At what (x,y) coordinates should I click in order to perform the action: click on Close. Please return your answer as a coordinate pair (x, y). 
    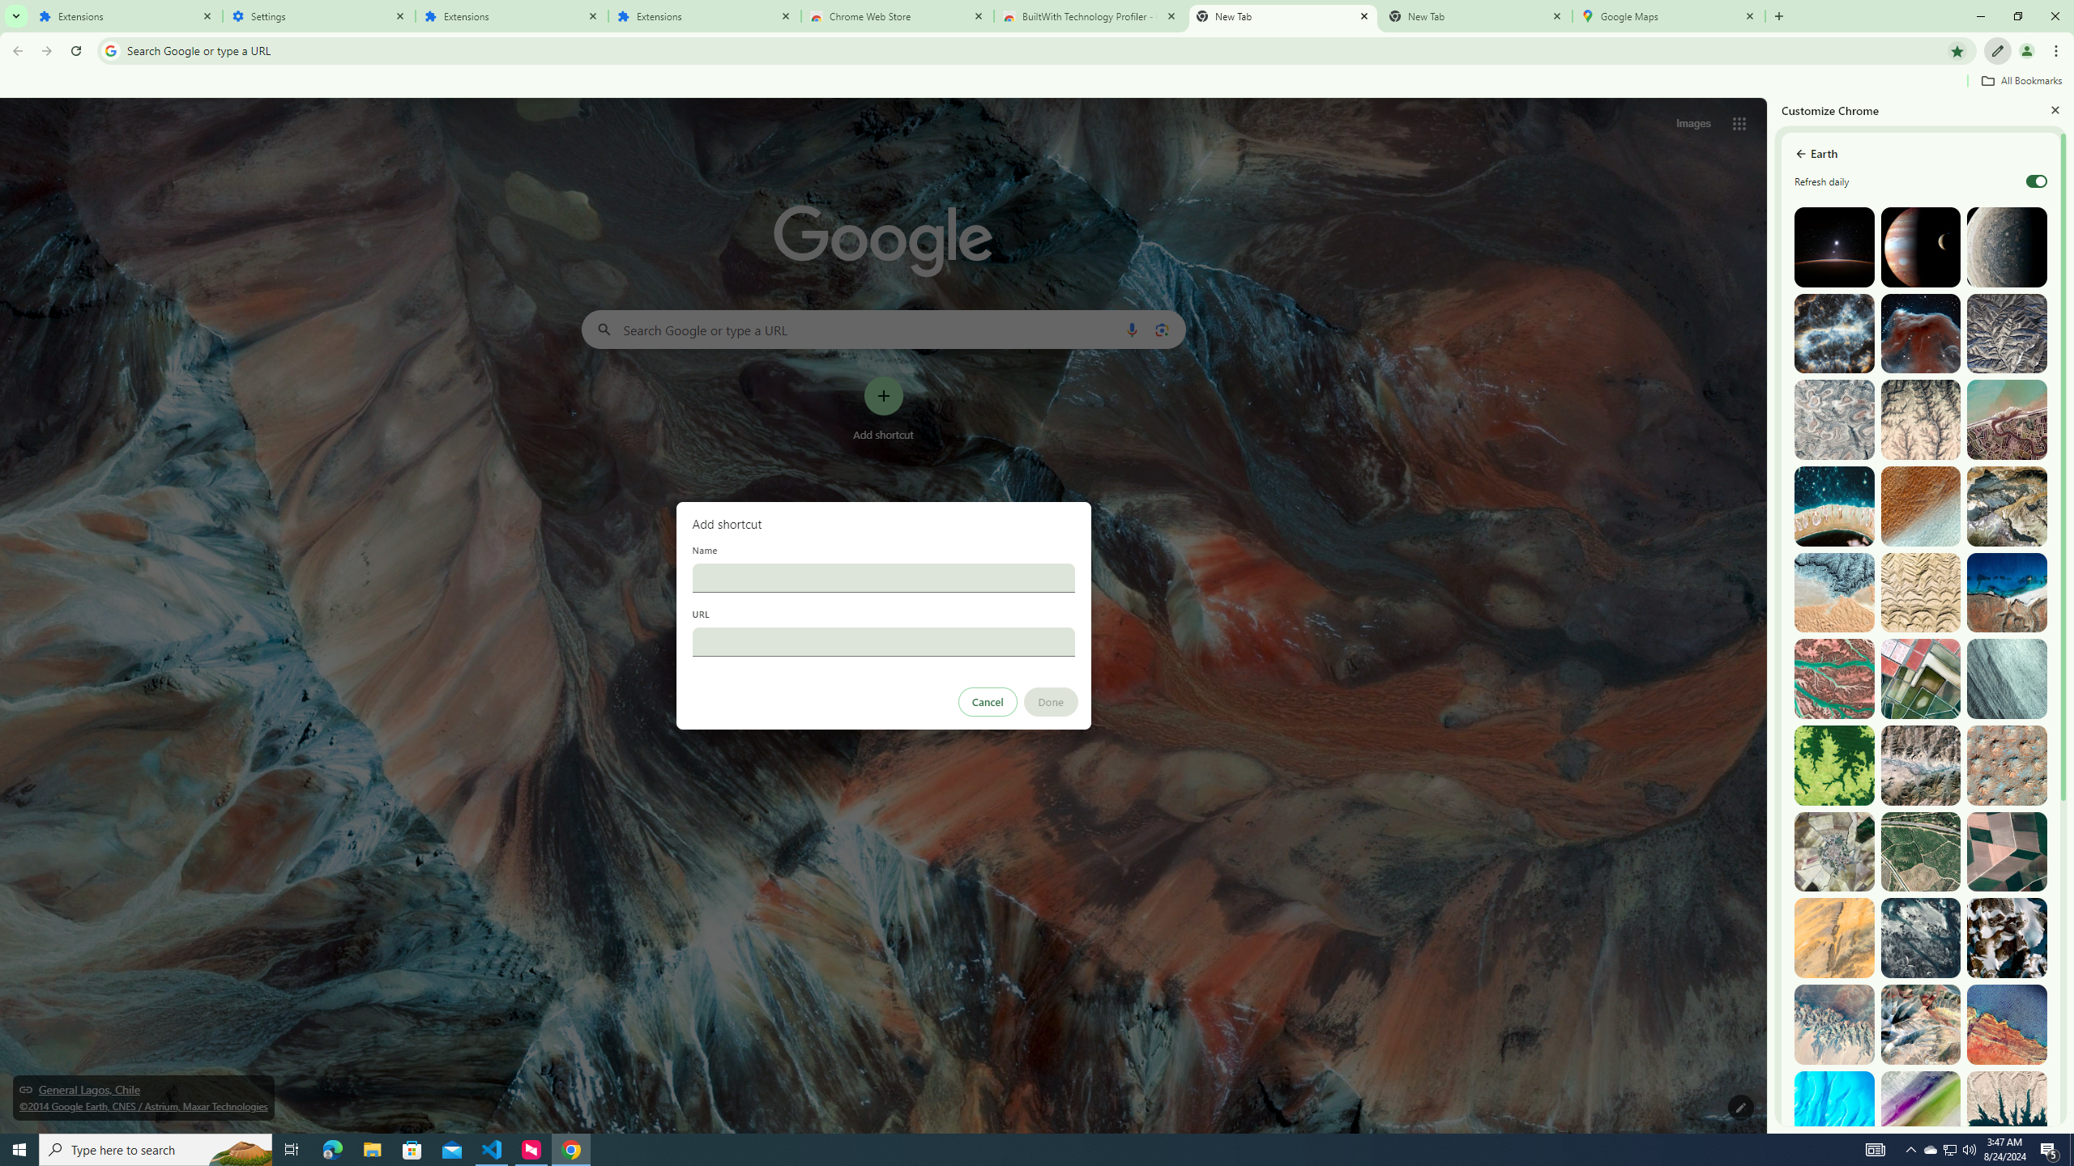
    Looking at the image, I should click on (2055, 110).